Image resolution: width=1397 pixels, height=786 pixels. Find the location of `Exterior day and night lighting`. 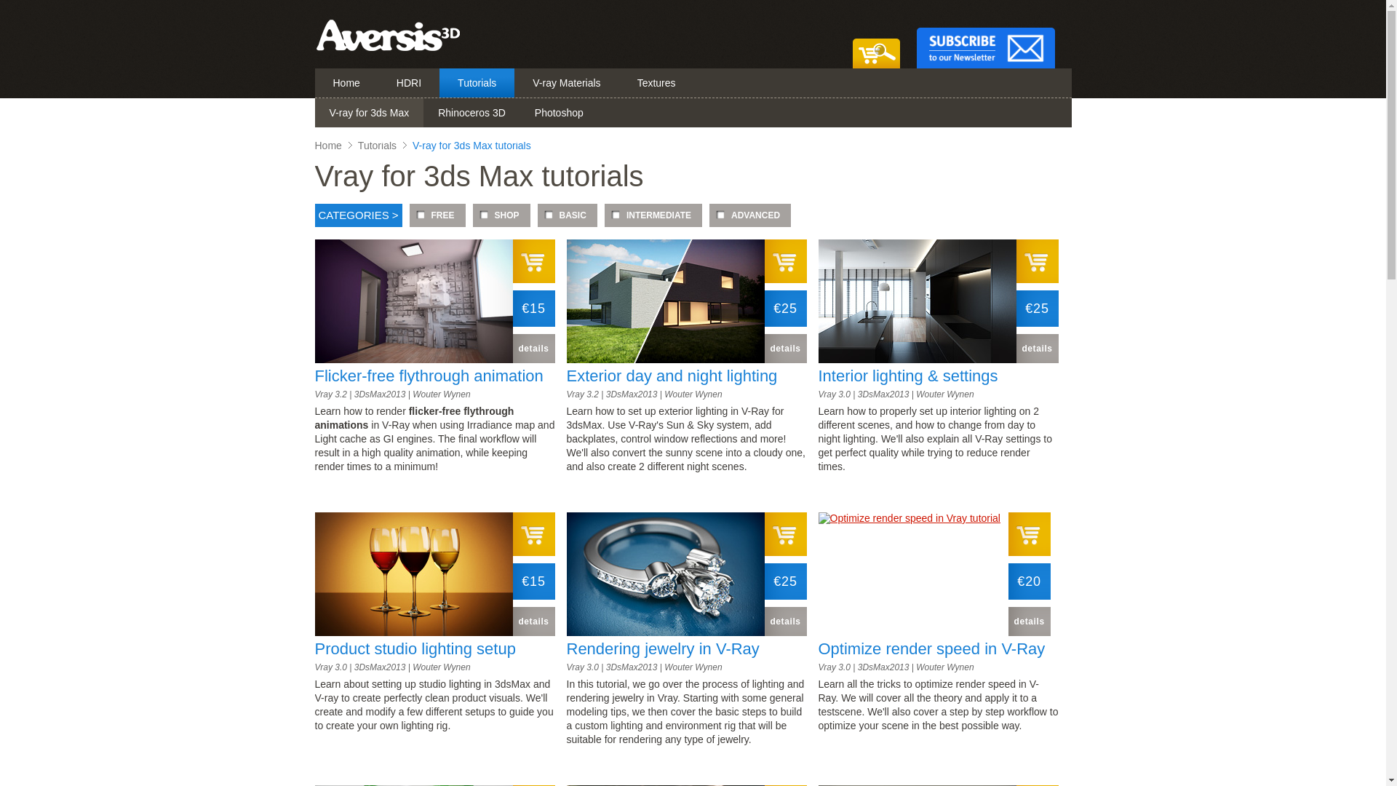

Exterior day and night lighting is located at coordinates (672, 376).